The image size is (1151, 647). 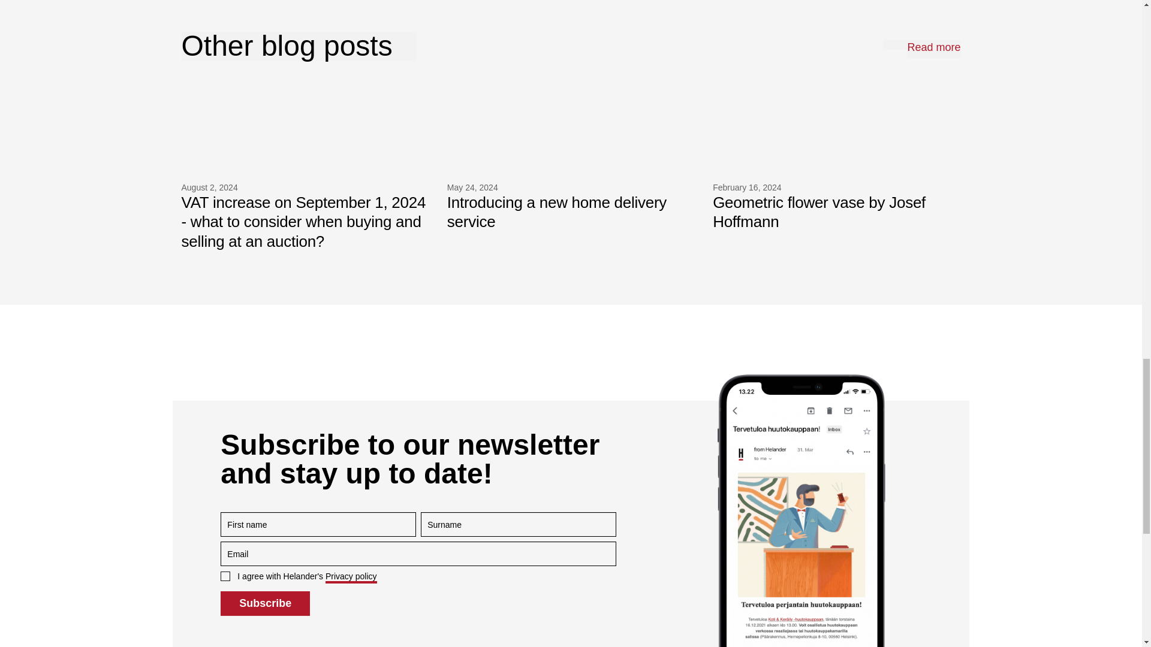 I want to click on Subscribe, so click(x=836, y=161).